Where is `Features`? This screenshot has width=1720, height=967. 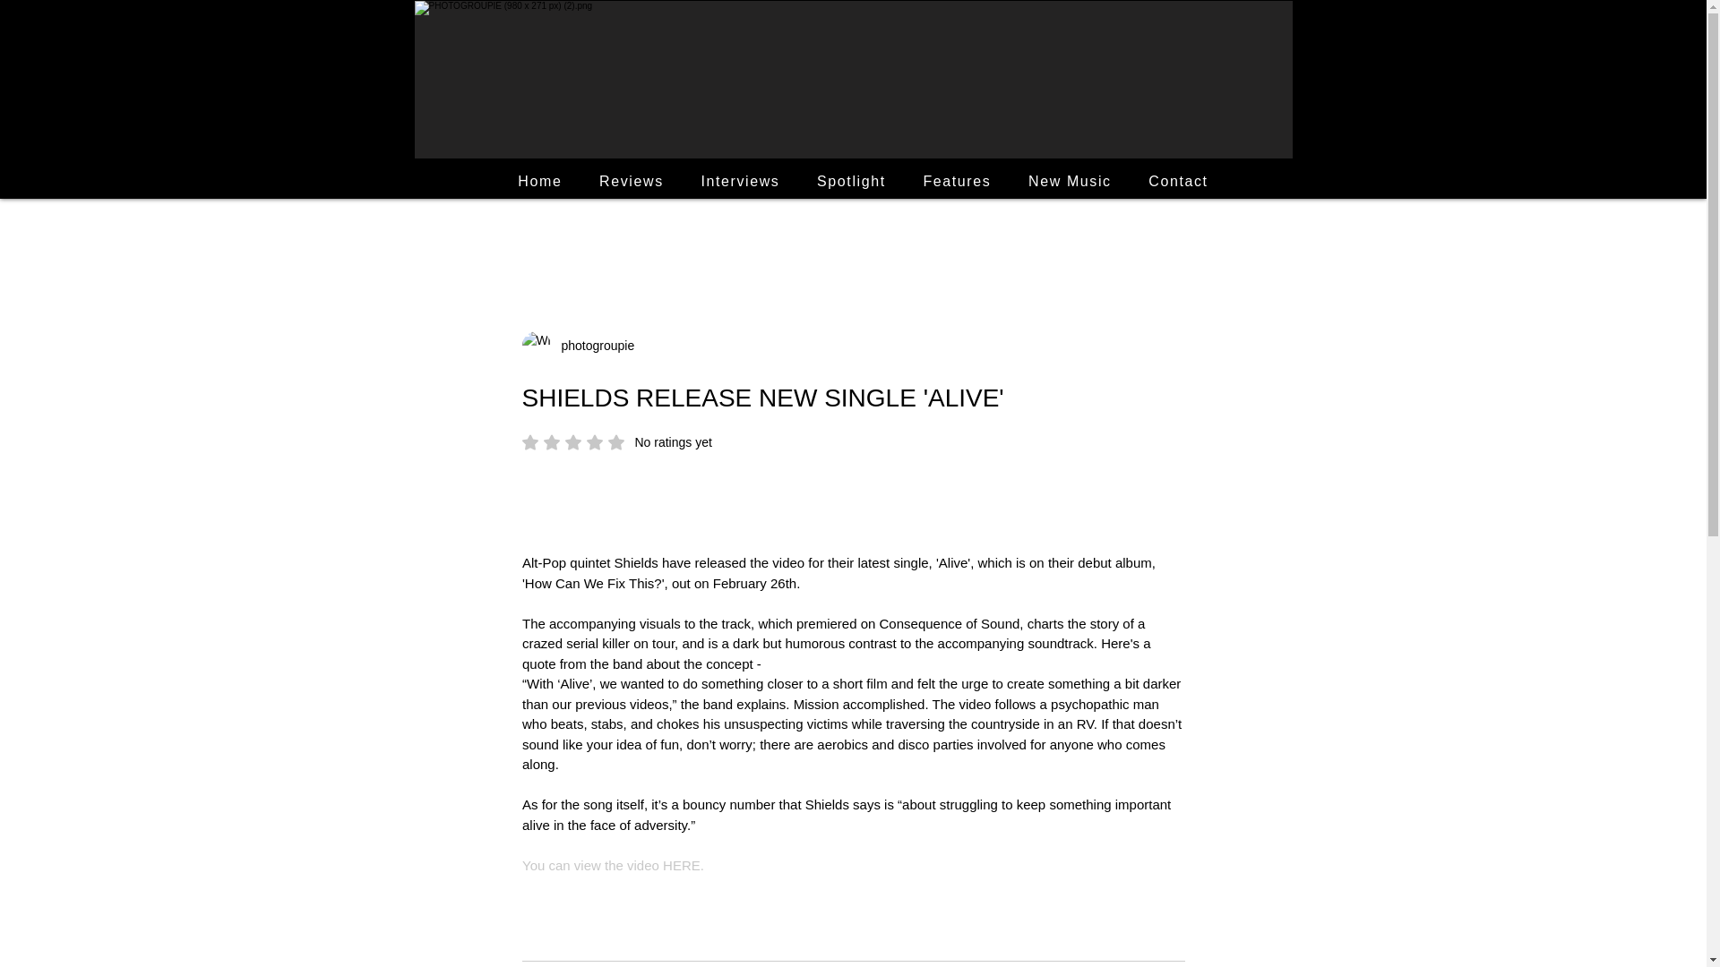 Features is located at coordinates (616, 442).